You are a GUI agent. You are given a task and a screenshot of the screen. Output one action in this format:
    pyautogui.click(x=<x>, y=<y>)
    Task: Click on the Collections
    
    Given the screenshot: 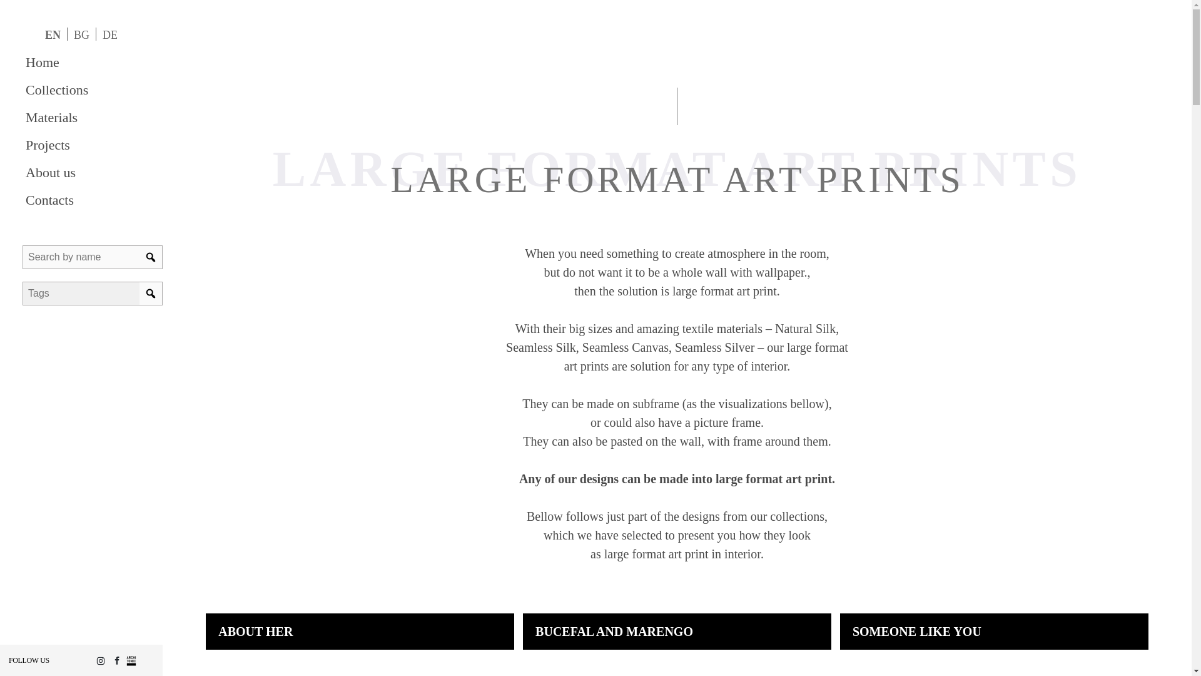 What is the action you would take?
    pyautogui.click(x=82, y=90)
    